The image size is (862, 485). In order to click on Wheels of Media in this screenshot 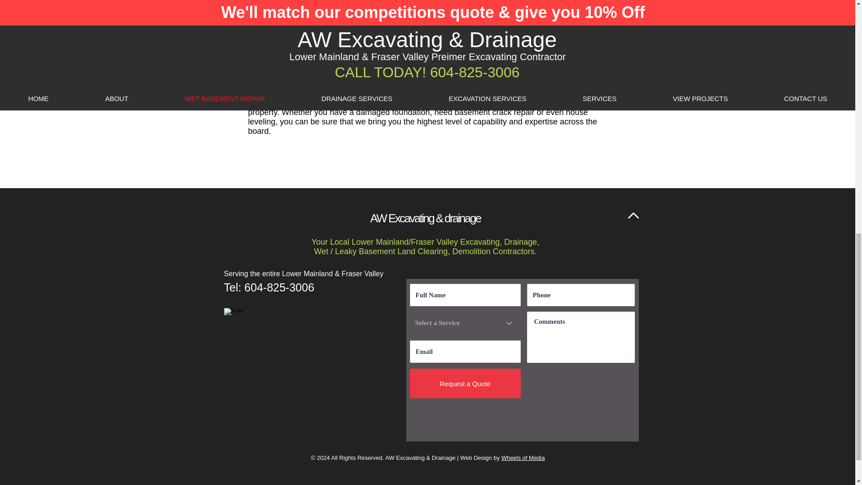, I will do `click(523, 458)`.